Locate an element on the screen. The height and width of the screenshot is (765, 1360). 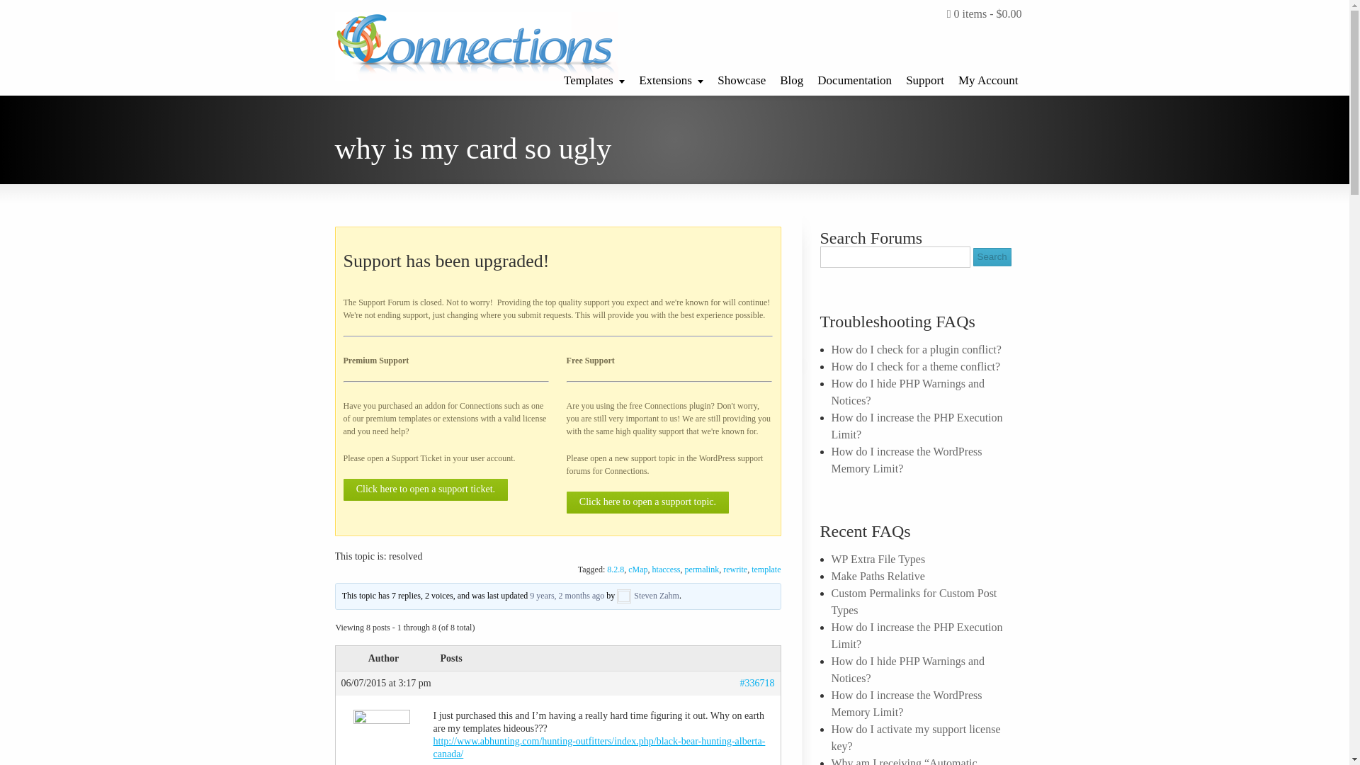
Showcase is located at coordinates (741, 76).